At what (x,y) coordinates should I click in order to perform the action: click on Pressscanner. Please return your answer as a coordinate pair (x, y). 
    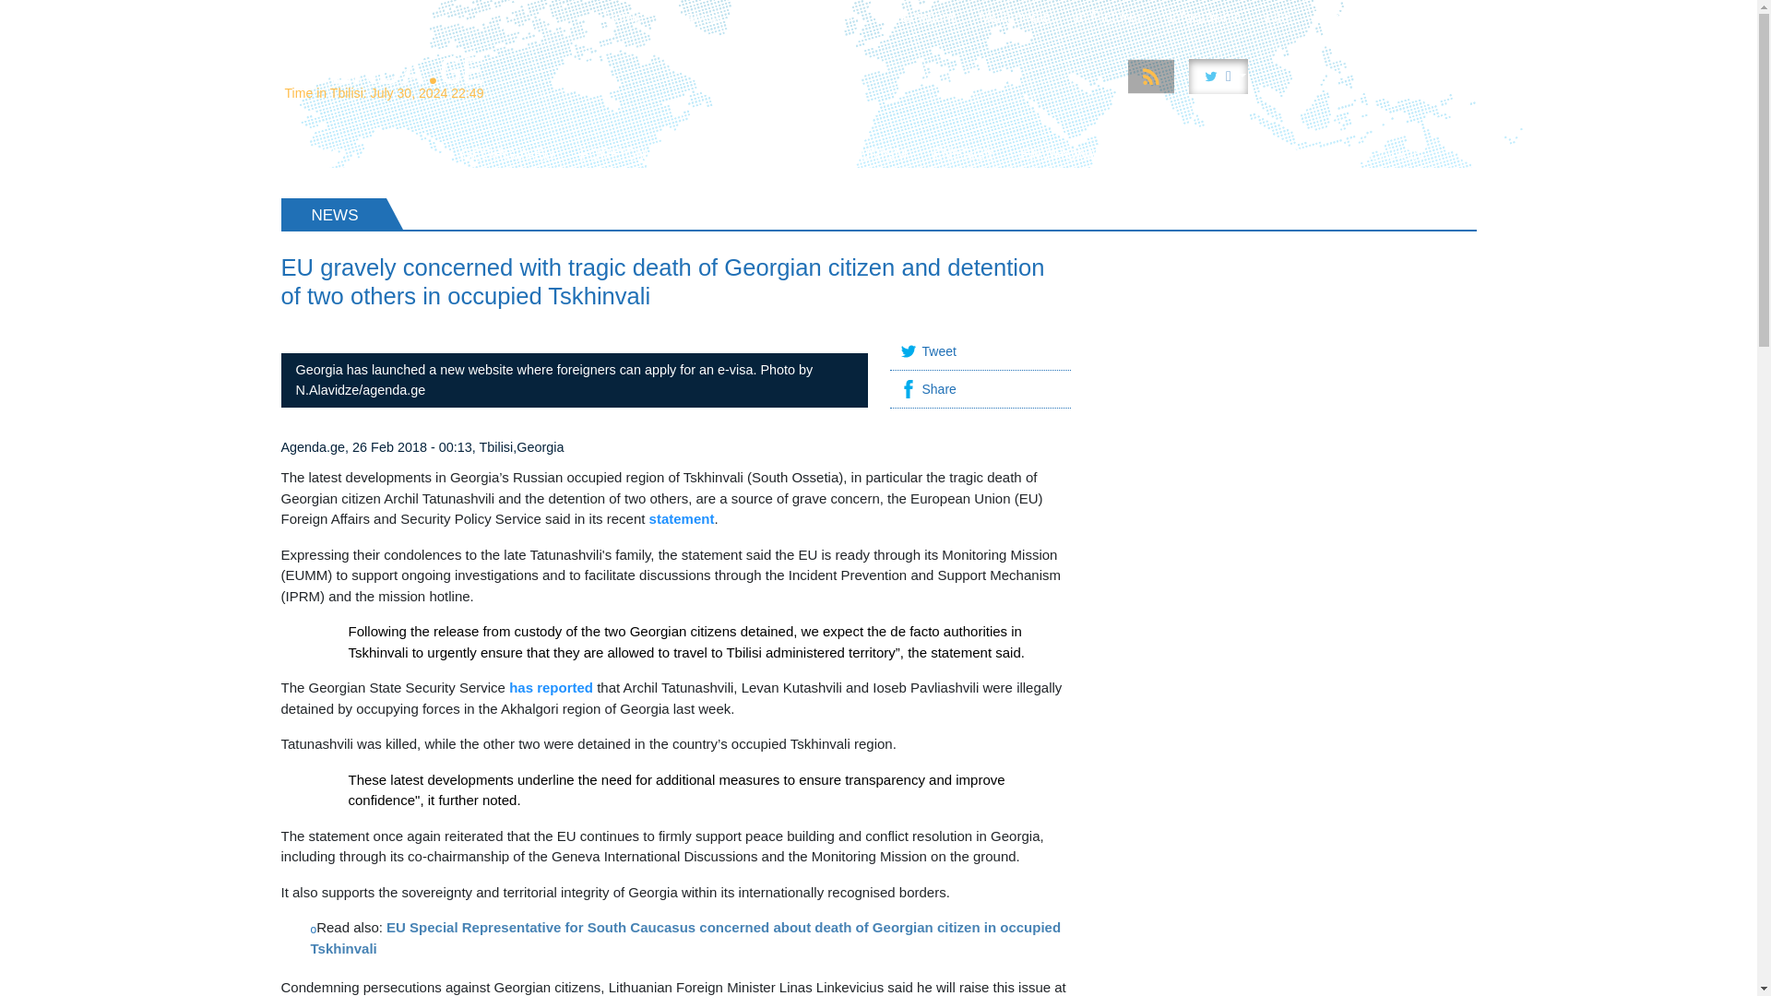
    Looking at the image, I should click on (1358, 17).